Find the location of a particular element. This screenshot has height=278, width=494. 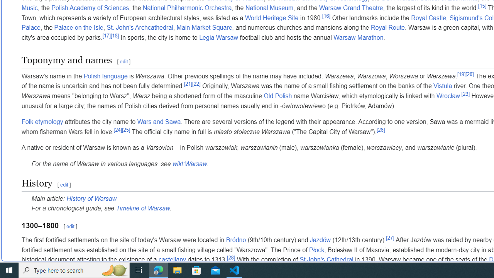

[19] is located at coordinates (462, 74).